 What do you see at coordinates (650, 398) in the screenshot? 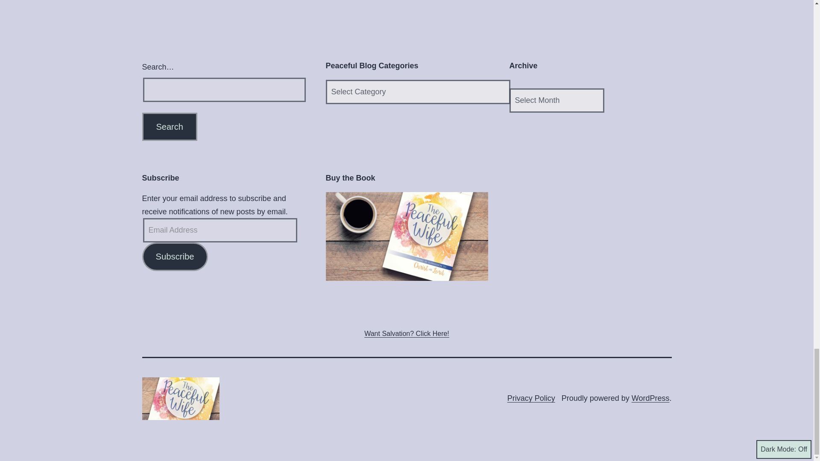
I see `WordPress` at bounding box center [650, 398].